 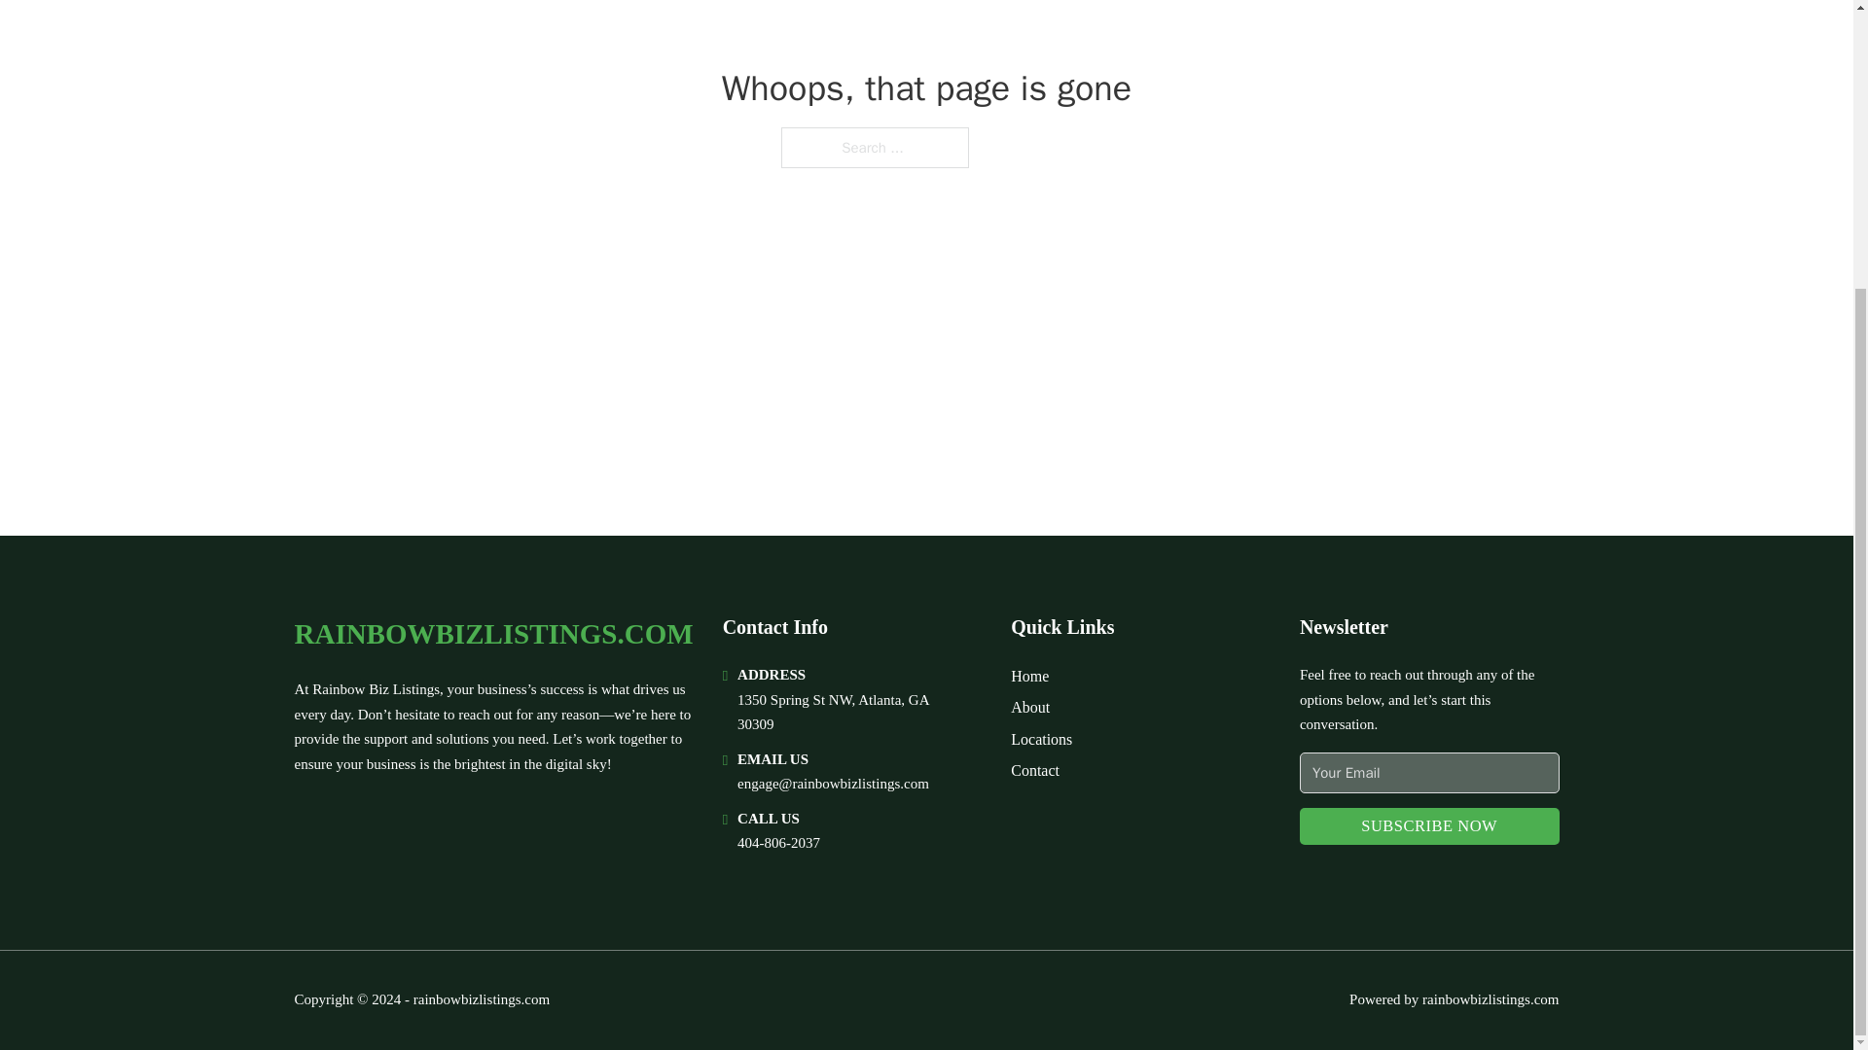 What do you see at coordinates (1430, 826) in the screenshot?
I see `SUBSCRIBE NOW` at bounding box center [1430, 826].